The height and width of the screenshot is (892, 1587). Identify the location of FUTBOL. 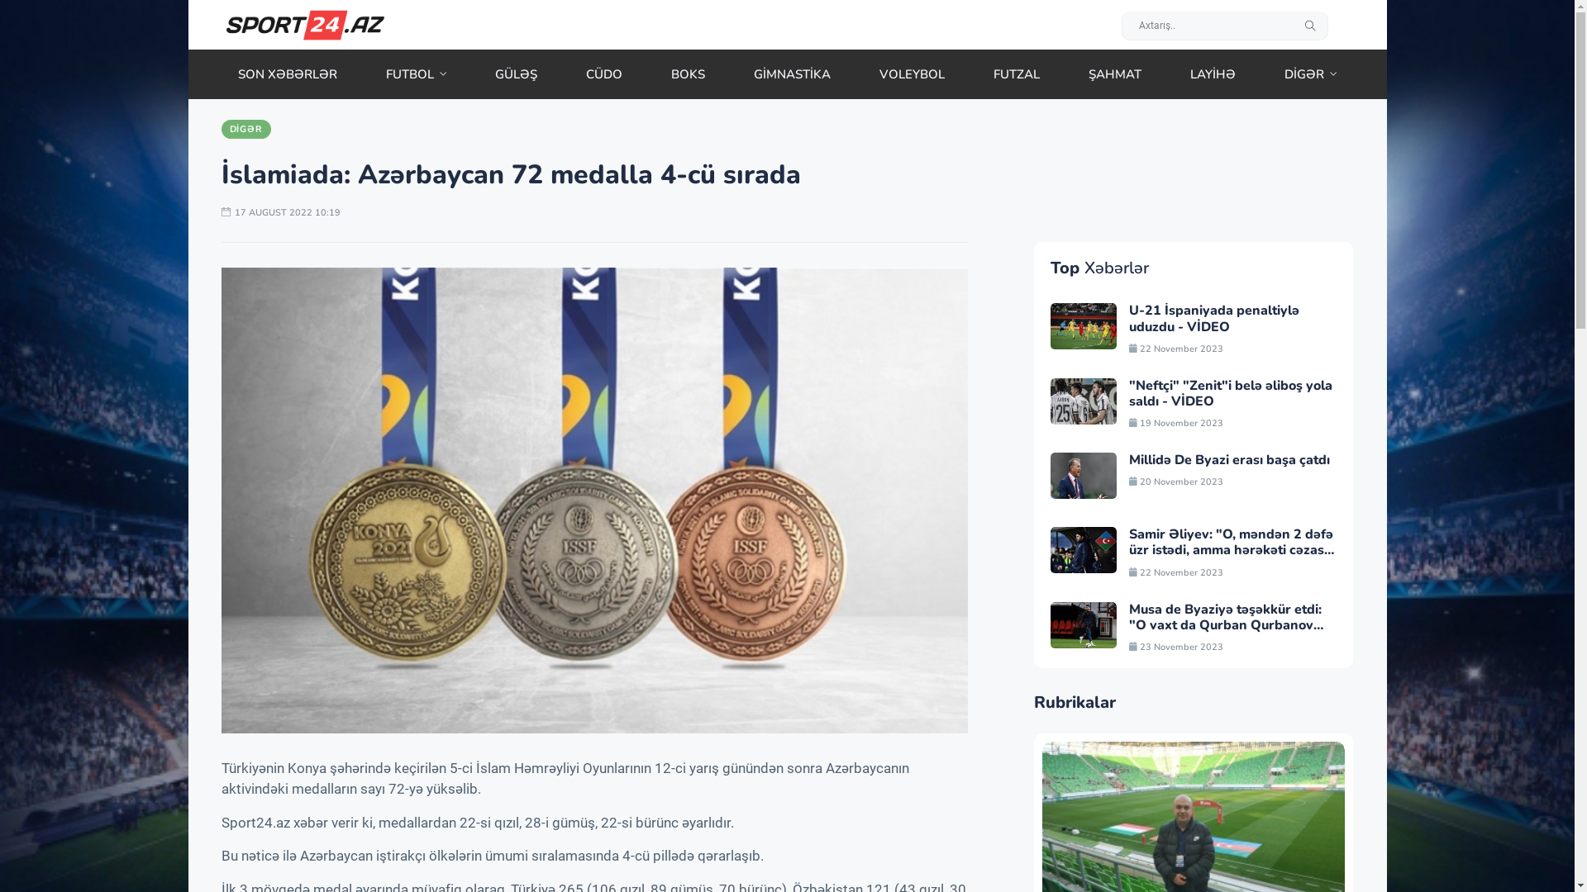
(417, 74).